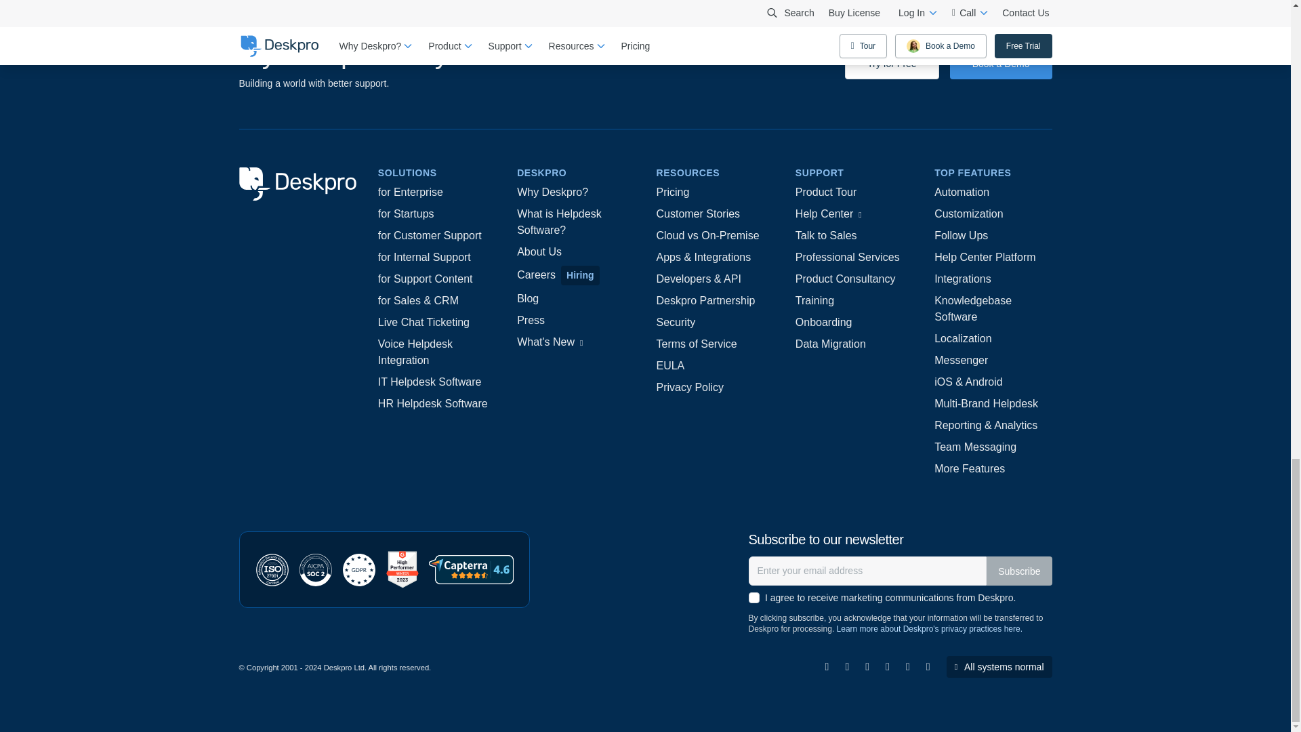 Image resolution: width=1301 pixels, height=732 pixels. Describe the element at coordinates (552, 192) in the screenshot. I see `Why Deskpro?` at that location.